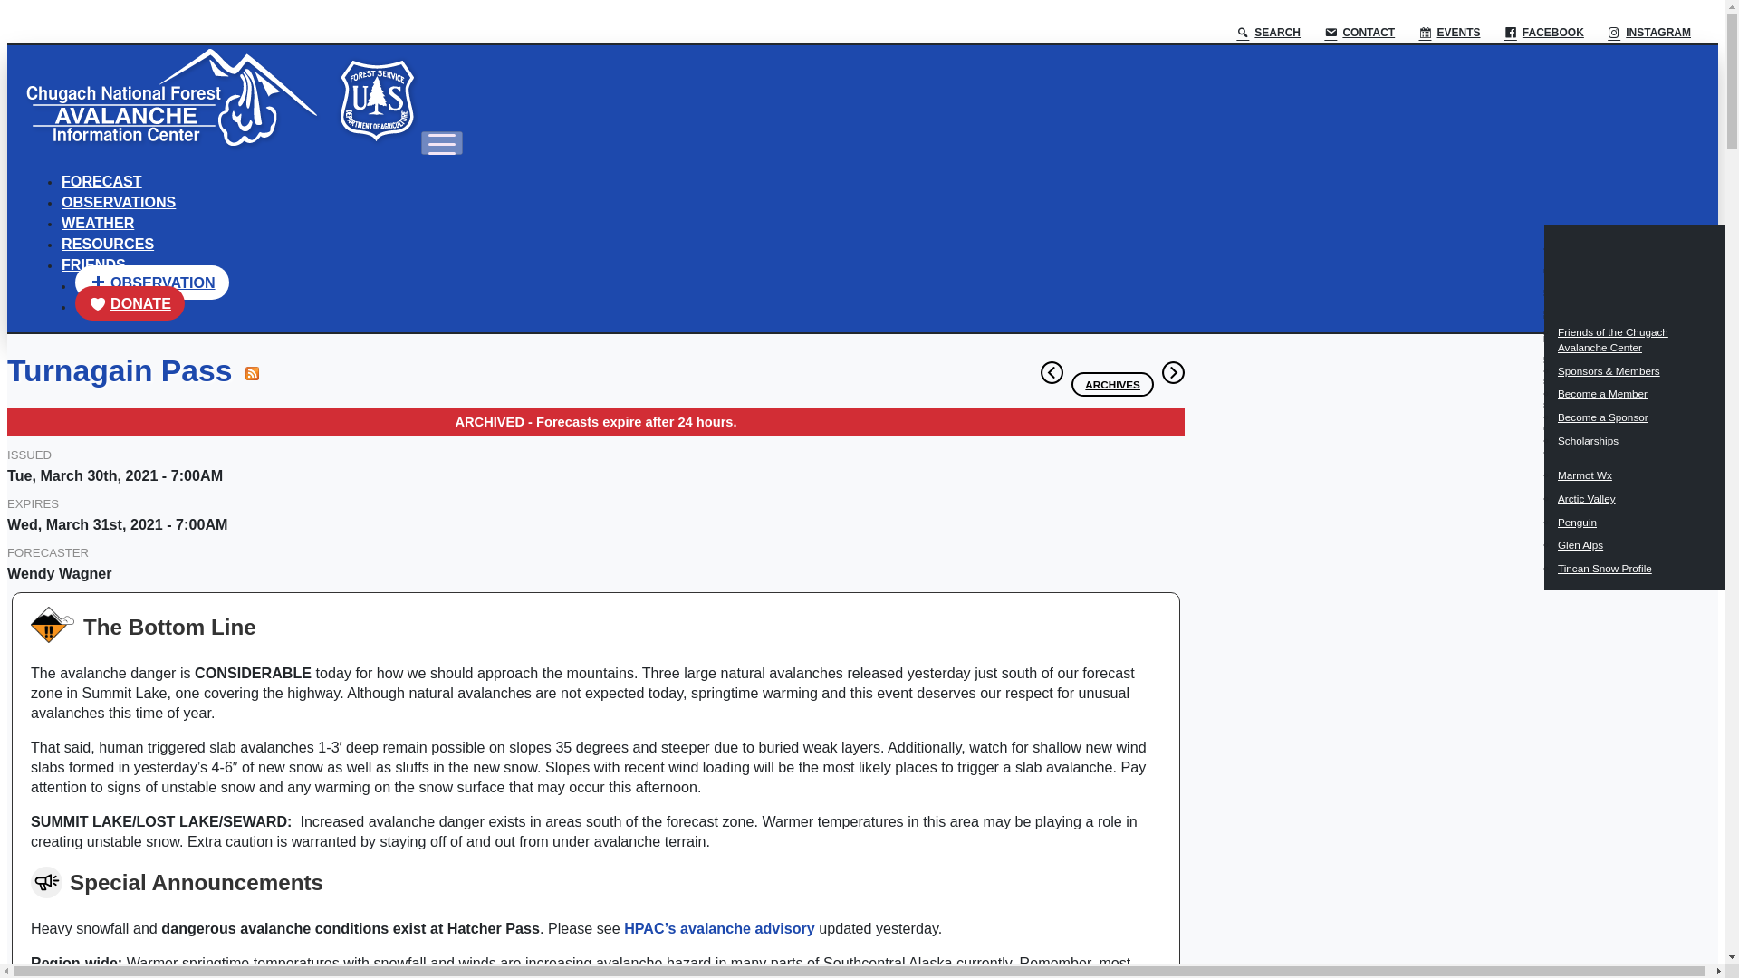 This screenshot has height=978, width=1739. Describe the element at coordinates (97, 222) in the screenshot. I see `WEATHER` at that location.